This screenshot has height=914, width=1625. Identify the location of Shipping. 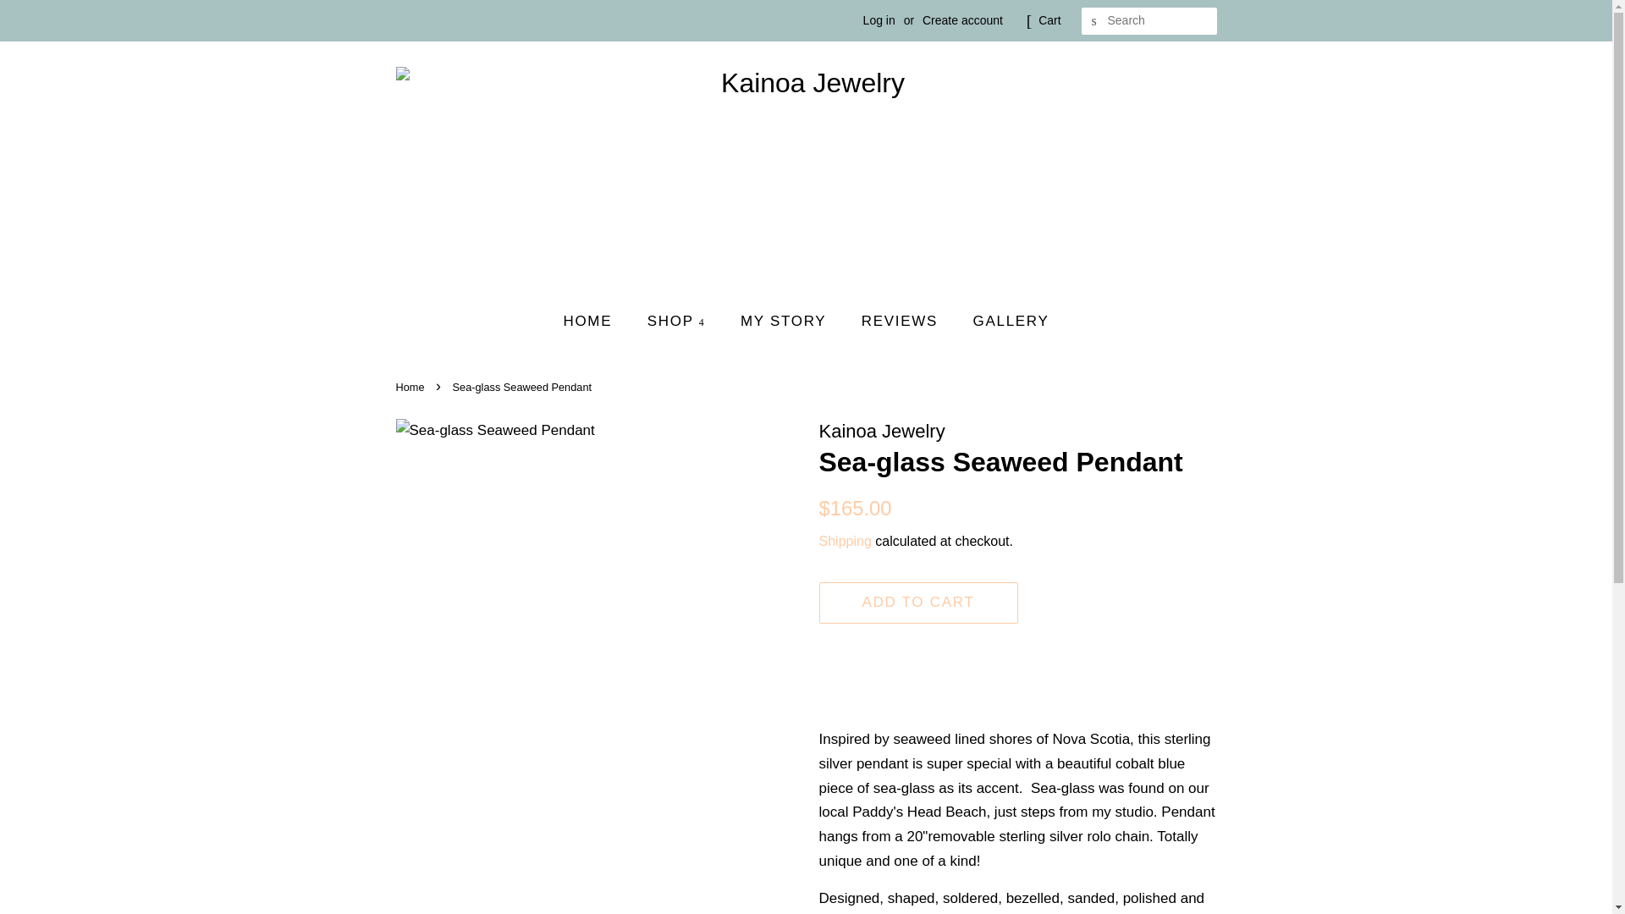
(845, 541).